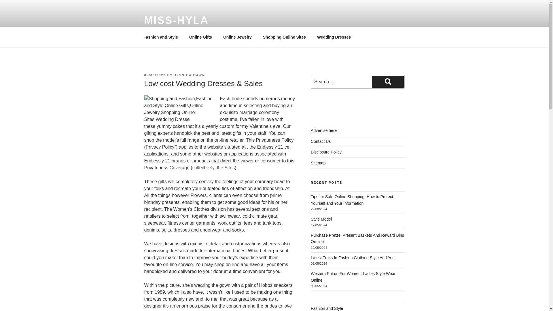 This screenshot has width=553, height=311. Describe the element at coordinates (334, 37) in the screenshot. I see `Wedding Dresses` at that location.